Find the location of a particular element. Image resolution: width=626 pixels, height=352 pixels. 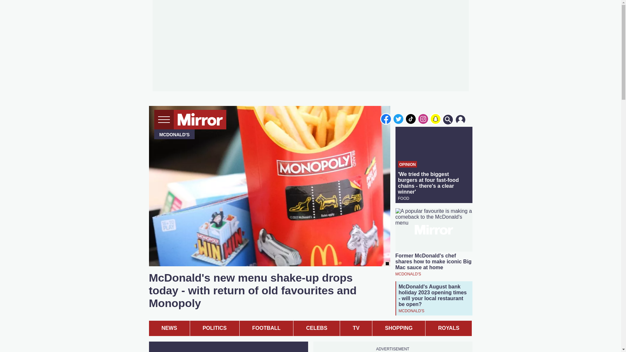

twitter is located at coordinates (398, 119).